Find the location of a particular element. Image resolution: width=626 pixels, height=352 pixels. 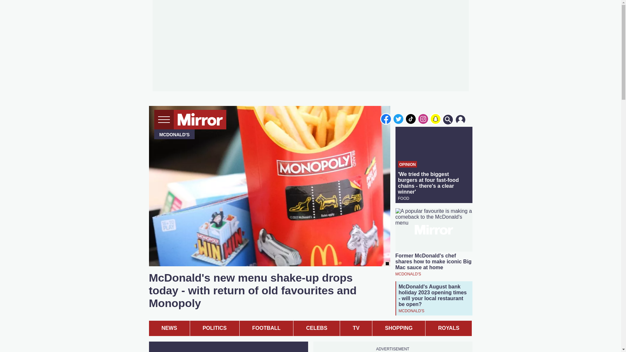

twitter is located at coordinates (398, 119).